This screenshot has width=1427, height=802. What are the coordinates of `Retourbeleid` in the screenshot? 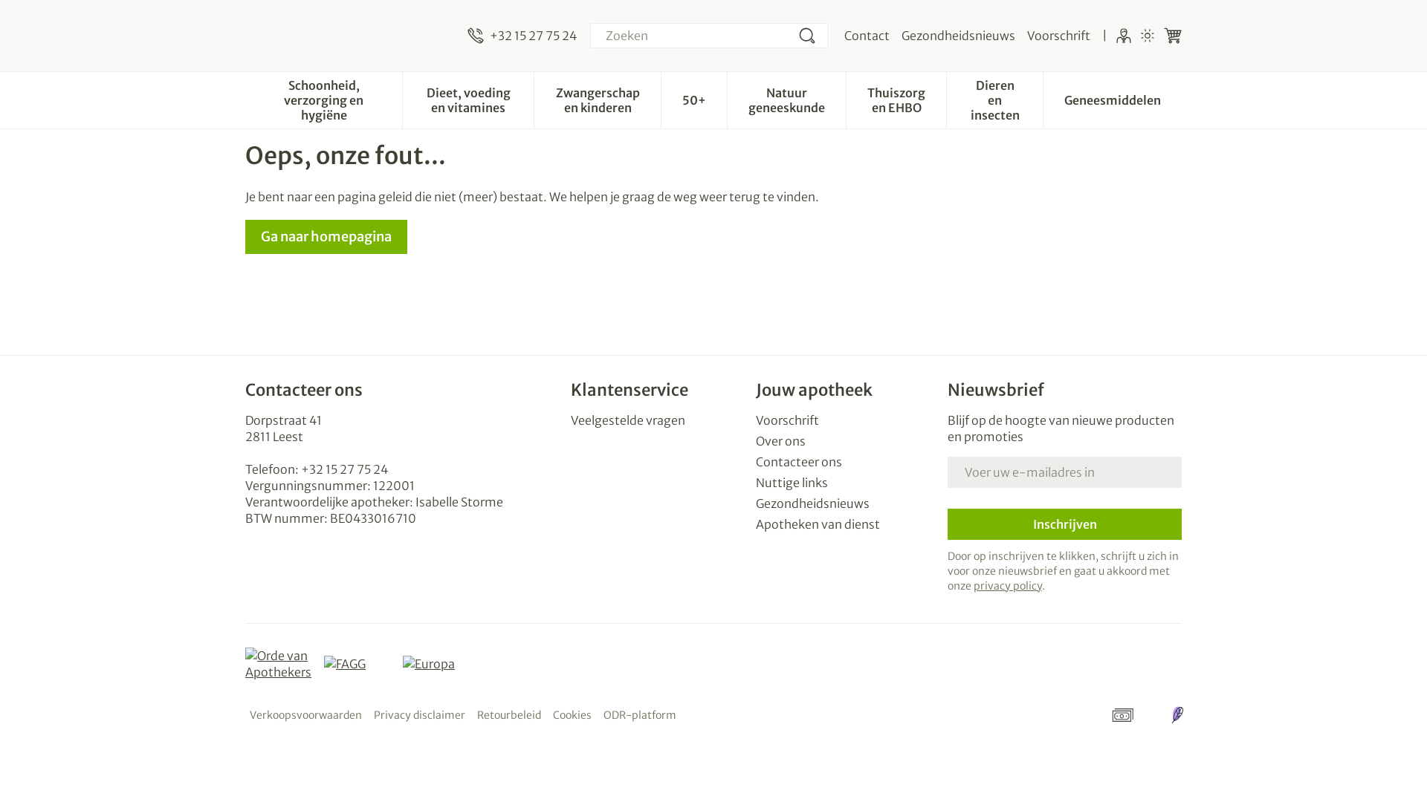 It's located at (509, 715).